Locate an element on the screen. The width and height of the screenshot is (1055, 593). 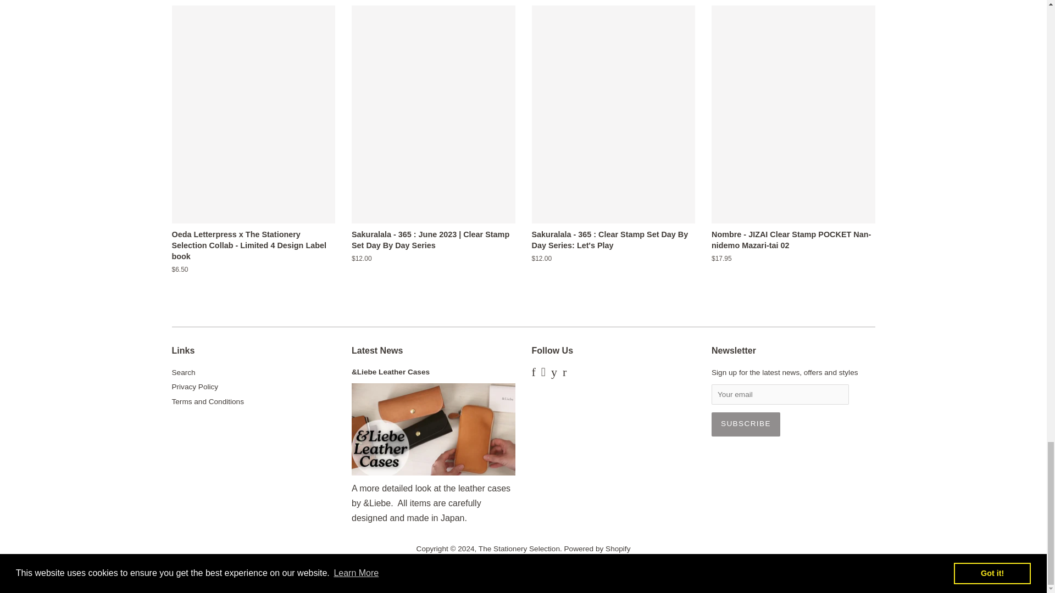
JCB is located at coordinates (555, 567).